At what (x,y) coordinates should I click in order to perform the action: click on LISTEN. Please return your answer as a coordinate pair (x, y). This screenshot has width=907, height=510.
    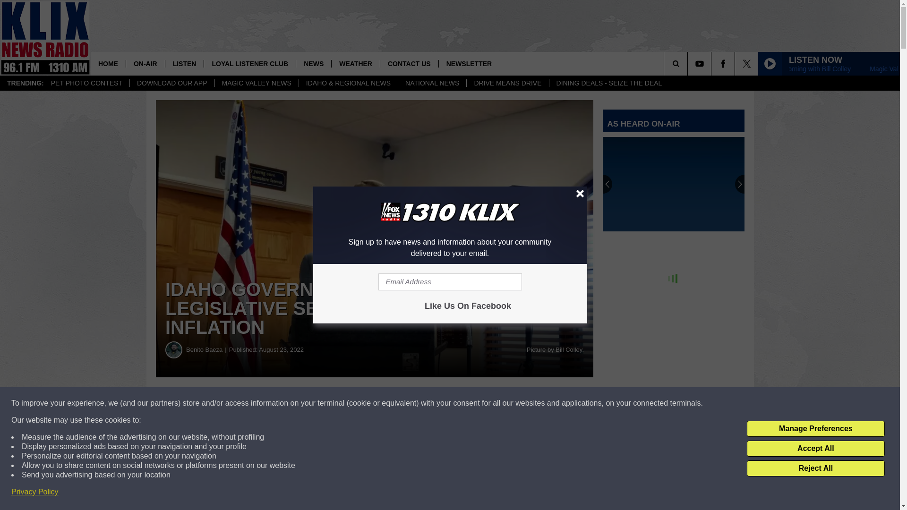
    Looking at the image, I should click on (184, 63).